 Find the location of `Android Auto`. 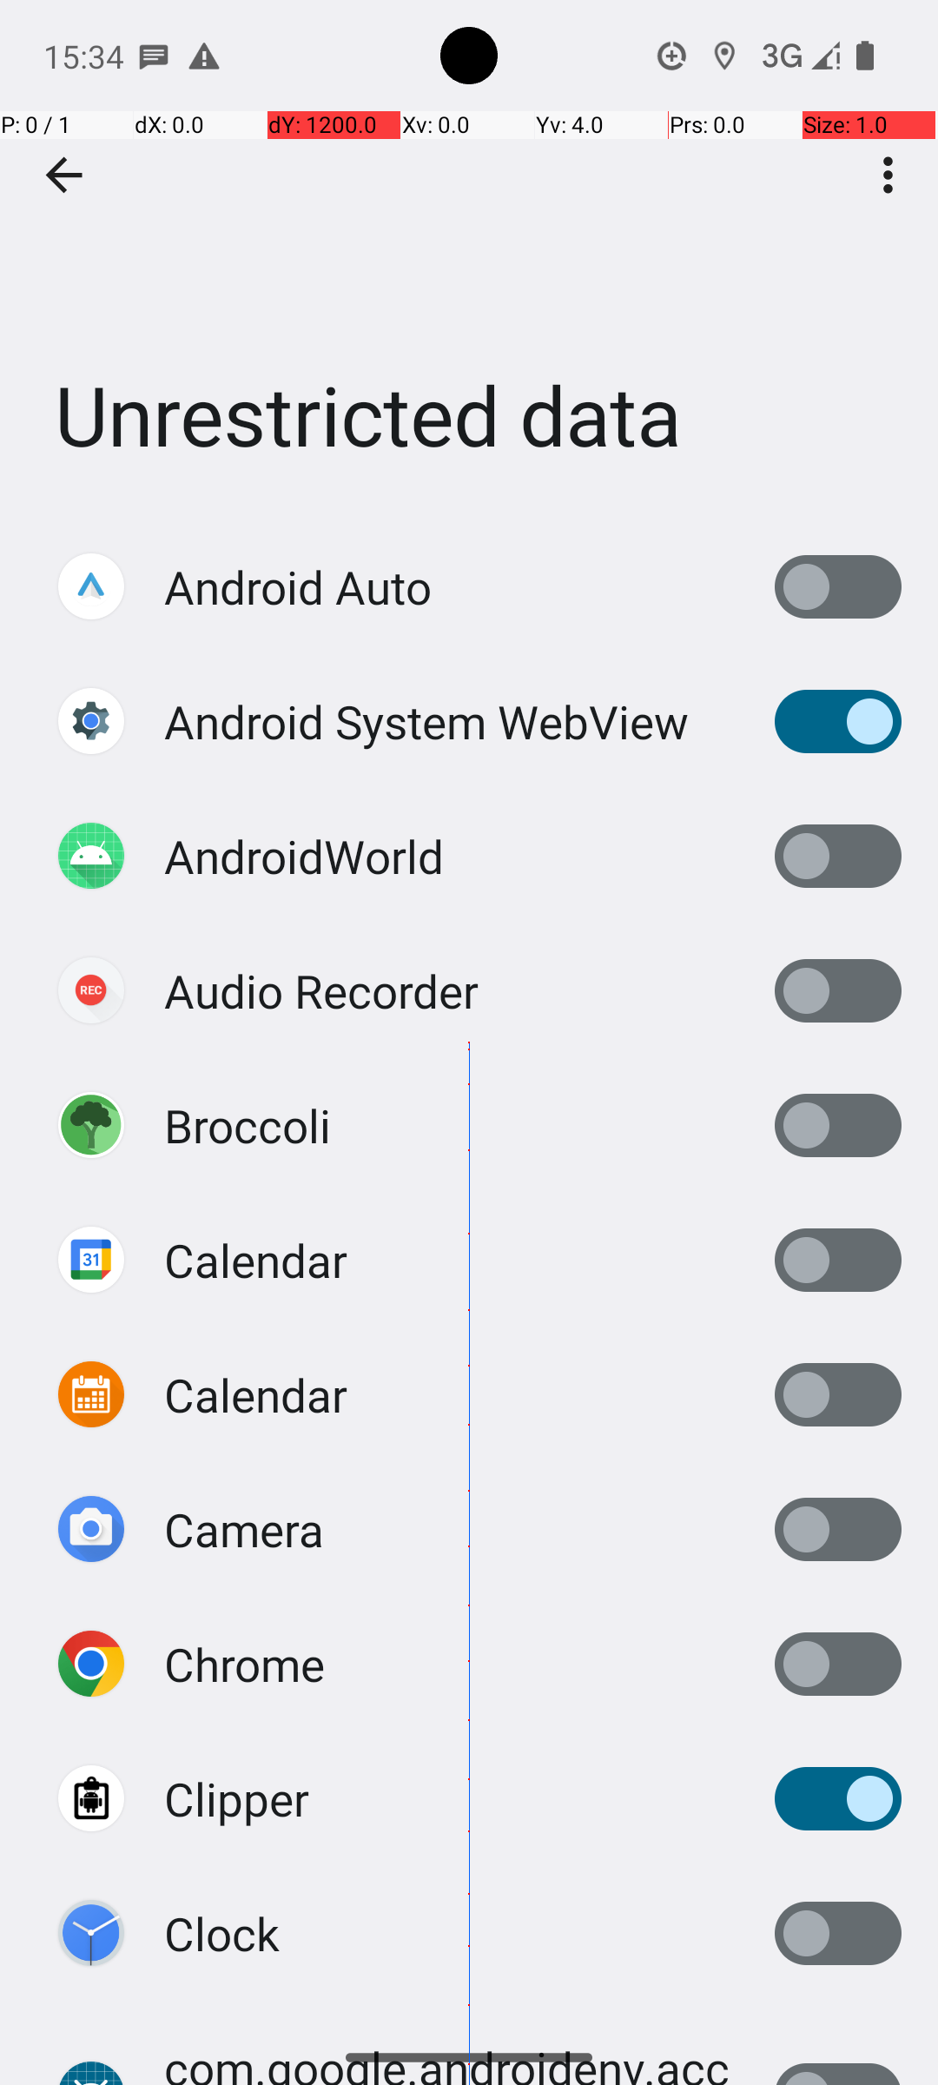

Android Auto is located at coordinates (298, 587).